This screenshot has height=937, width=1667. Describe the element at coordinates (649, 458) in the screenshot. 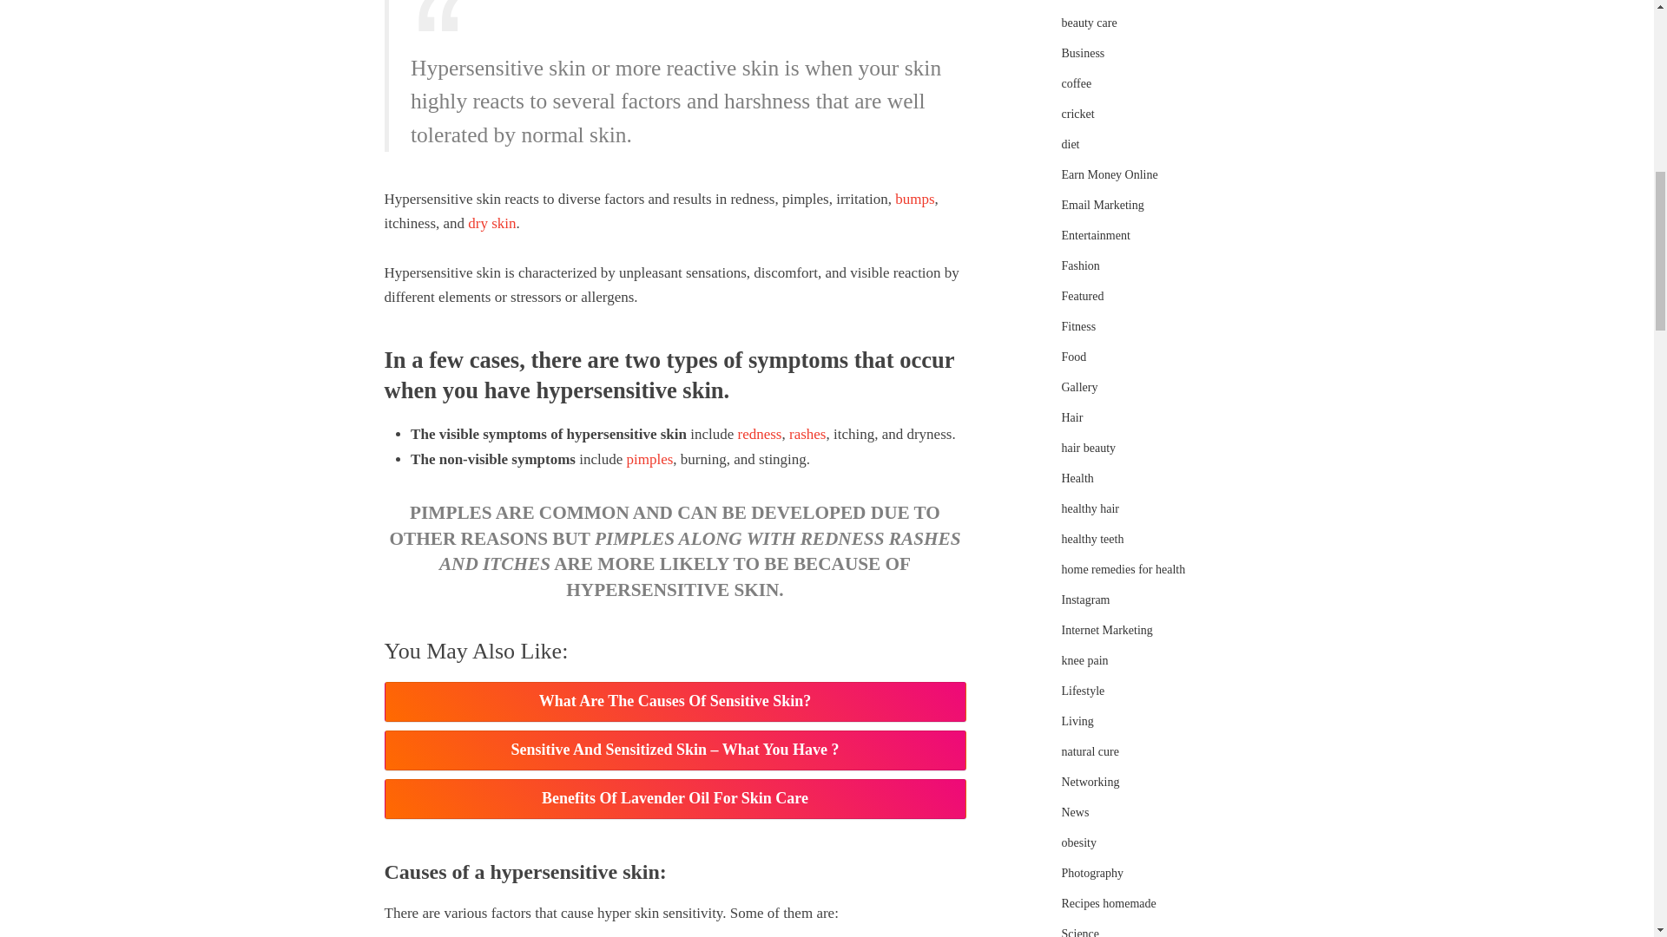

I see `pimples` at that location.